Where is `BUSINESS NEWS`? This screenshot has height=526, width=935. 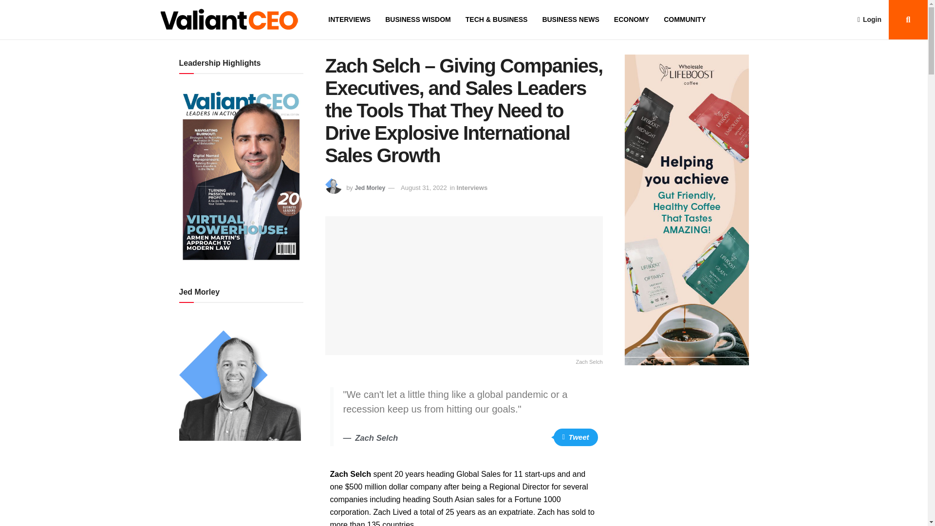
BUSINESS NEWS is located at coordinates (571, 19).